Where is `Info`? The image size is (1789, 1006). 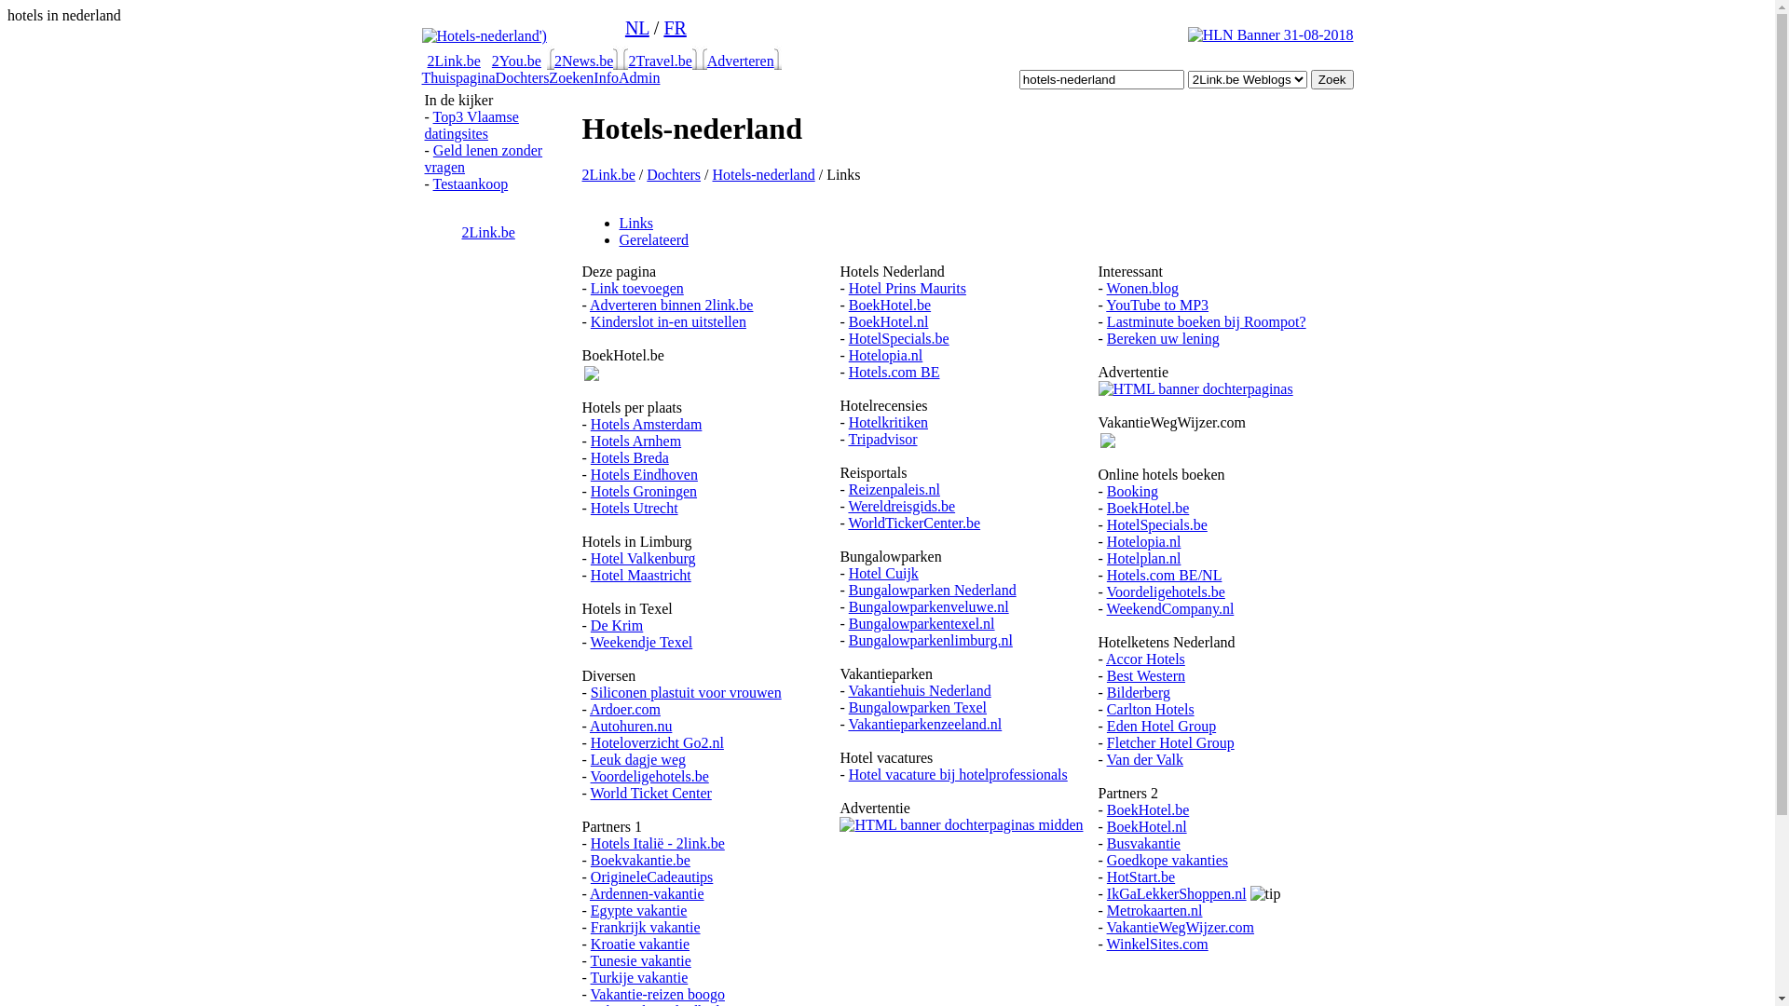 Info is located at coordinates (606, 78).